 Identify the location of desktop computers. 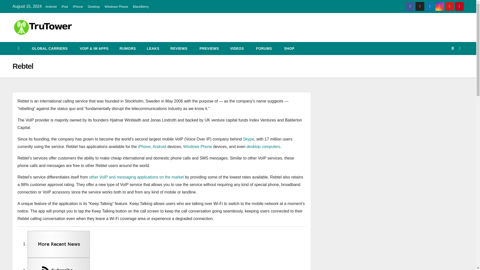
(263, 146).